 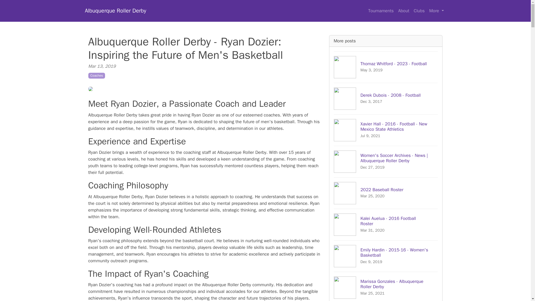 What do you see at coordinates (436, 11) in the screenshot?
I see `Albuquerque Roller Derby` at bounding box center [436, 11].